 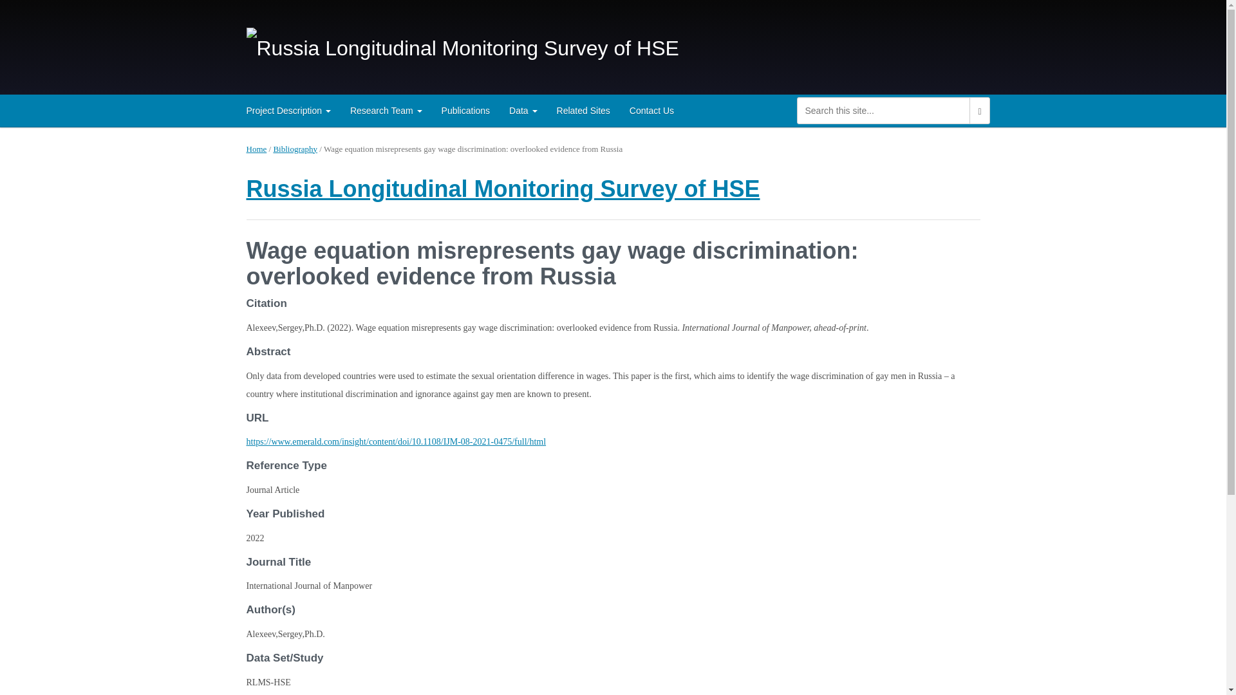 I want to click on Project Description, so click(x=288, y=110).